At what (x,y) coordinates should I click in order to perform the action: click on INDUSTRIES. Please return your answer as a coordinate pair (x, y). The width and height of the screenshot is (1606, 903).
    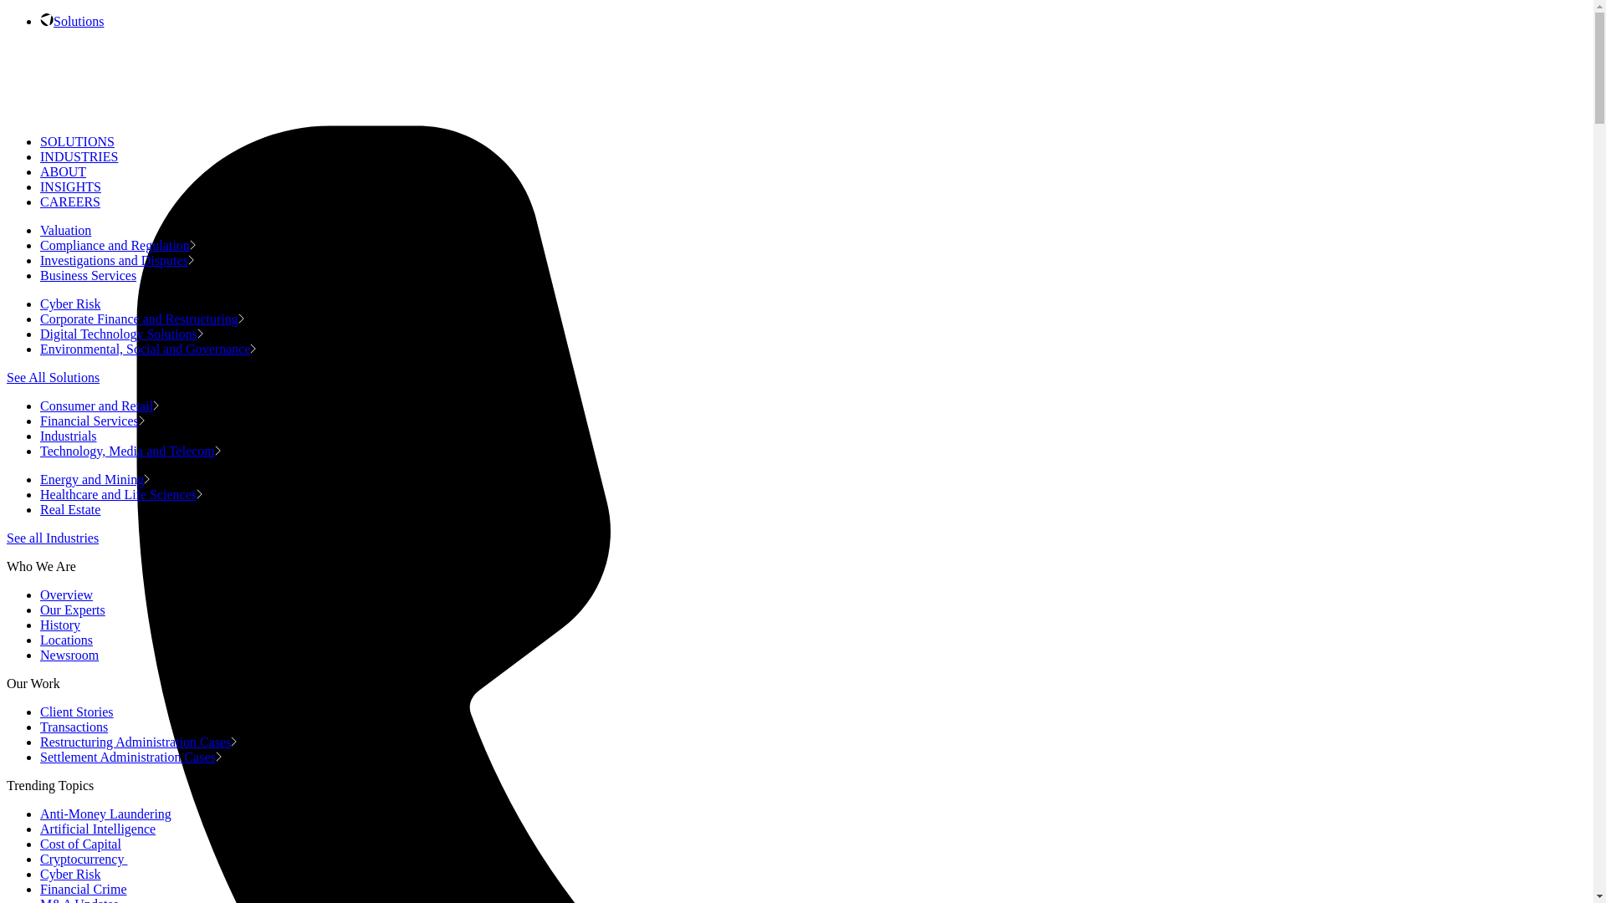
    Looking at the image, I should click on (79, 156).